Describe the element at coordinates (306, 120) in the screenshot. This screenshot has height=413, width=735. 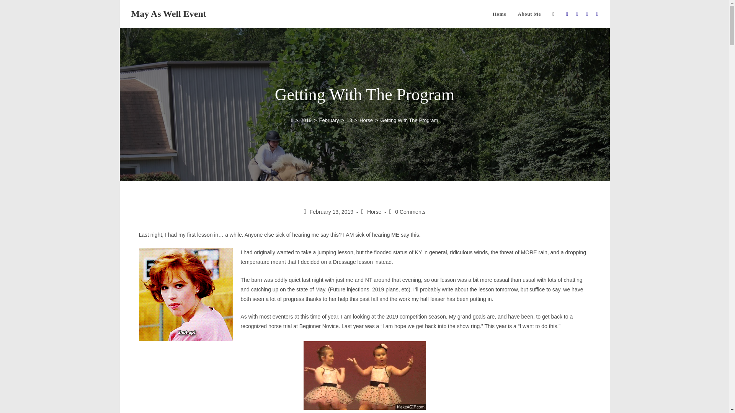
I see `2019` at that location.